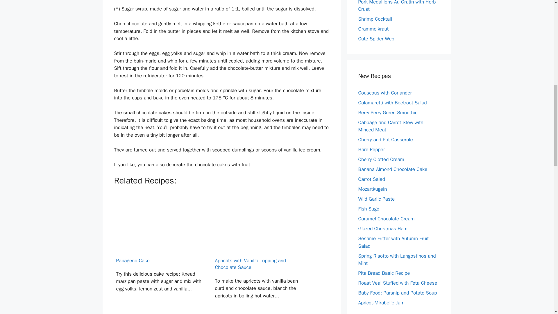  I want to click on Cute Spider Web, so click(376, 39).